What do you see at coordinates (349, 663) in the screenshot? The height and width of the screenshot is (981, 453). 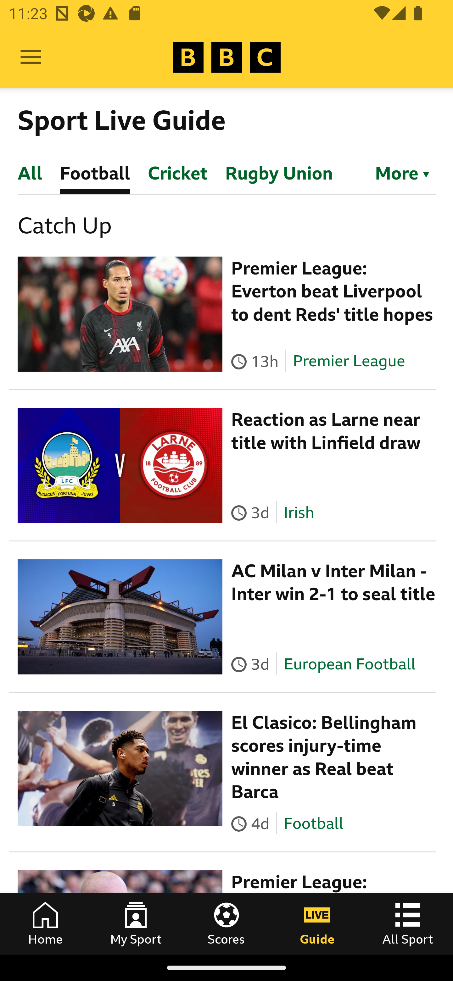 I see `European Football` at bounding box center [349, 663].